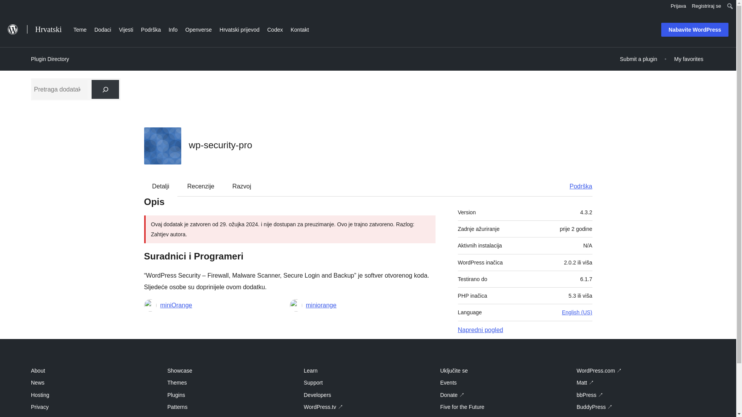  What do you see at coordinates (695, 30) in the screenshot?
I see `Nabavite WordPress` at bounding box center [695, 30].